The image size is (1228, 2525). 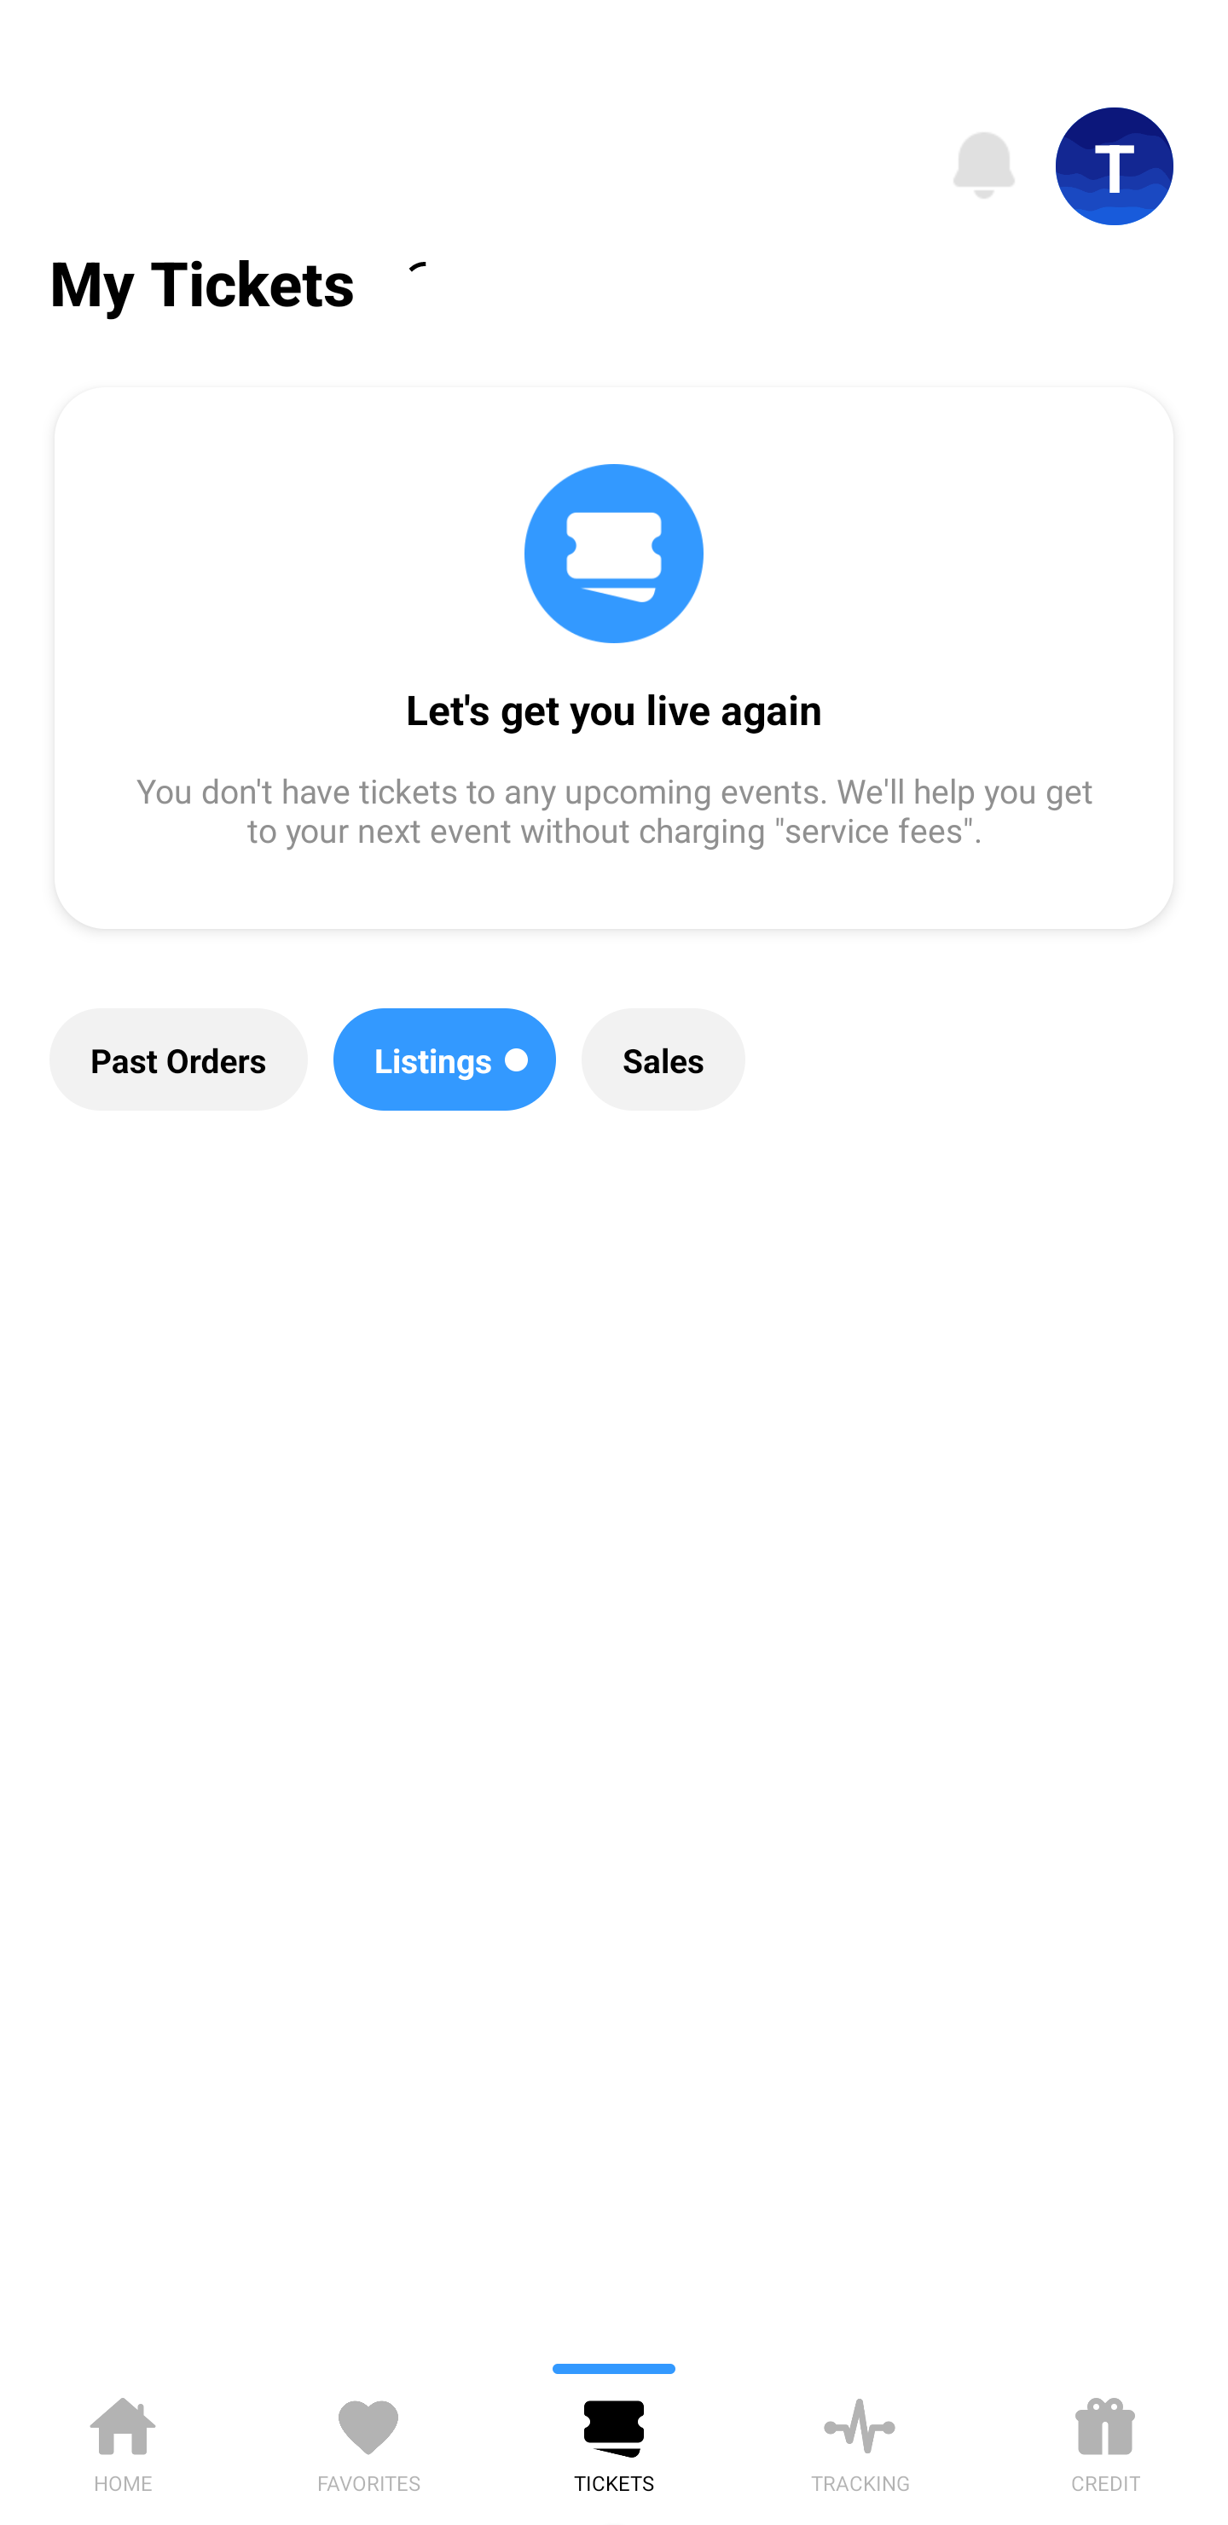 I want to click on T, so click(x=1115, y=166).